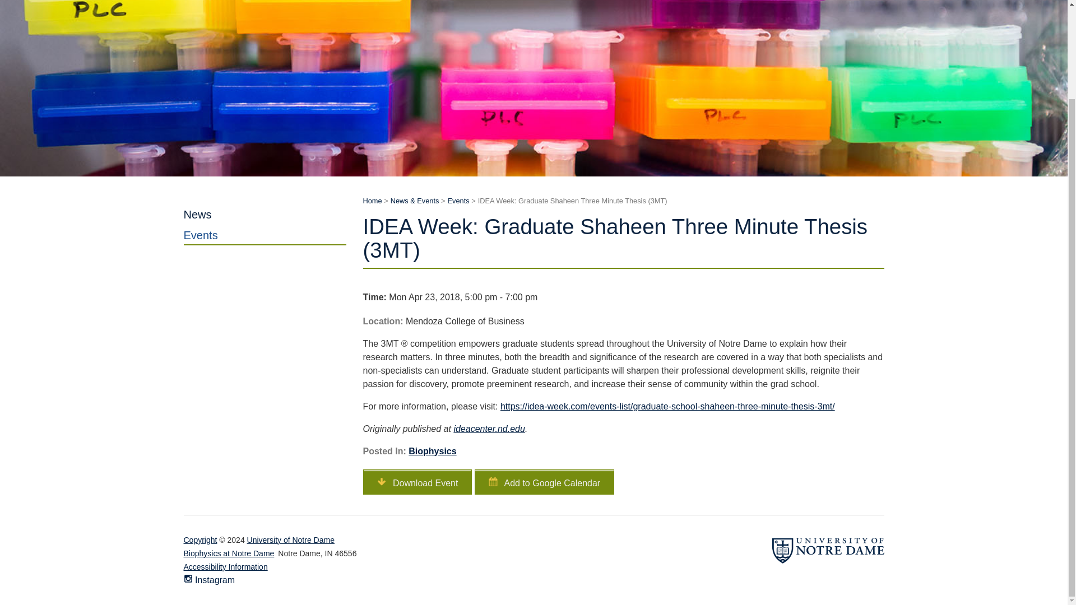  What do you see at coordinates (433, 452) in the screenshot?
I see `Biophysics` at bounding box center [433, 452].